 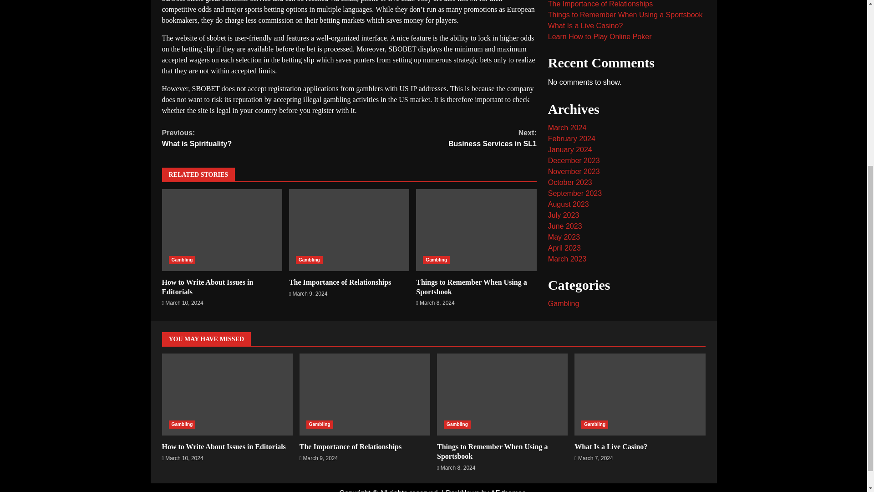 I want to click on June 2023, so click(x=442, y=138).